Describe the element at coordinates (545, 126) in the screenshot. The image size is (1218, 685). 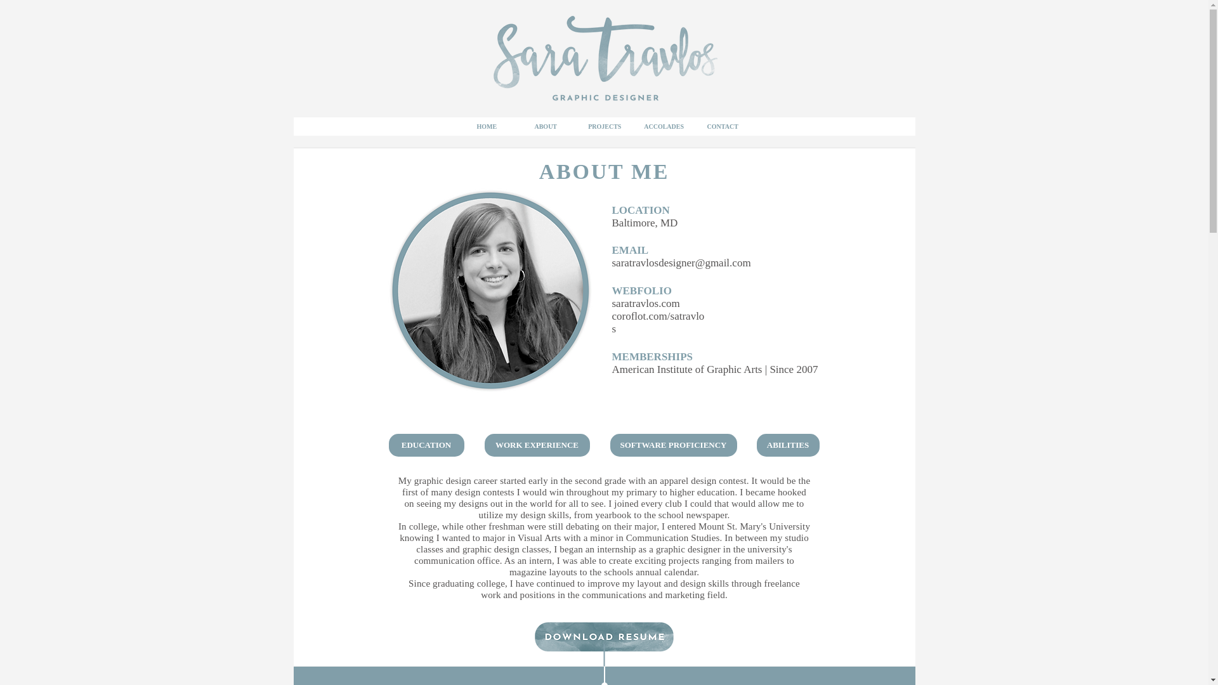
I see `ABOUT` at that location.